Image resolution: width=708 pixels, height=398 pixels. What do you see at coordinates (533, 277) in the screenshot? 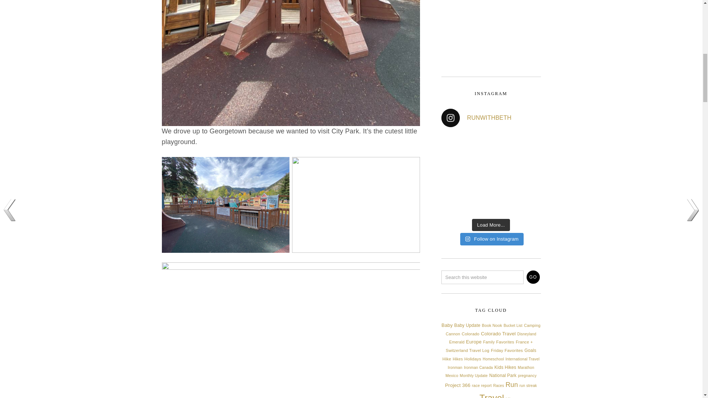
I see `GO` at bounding box center [533, 277].